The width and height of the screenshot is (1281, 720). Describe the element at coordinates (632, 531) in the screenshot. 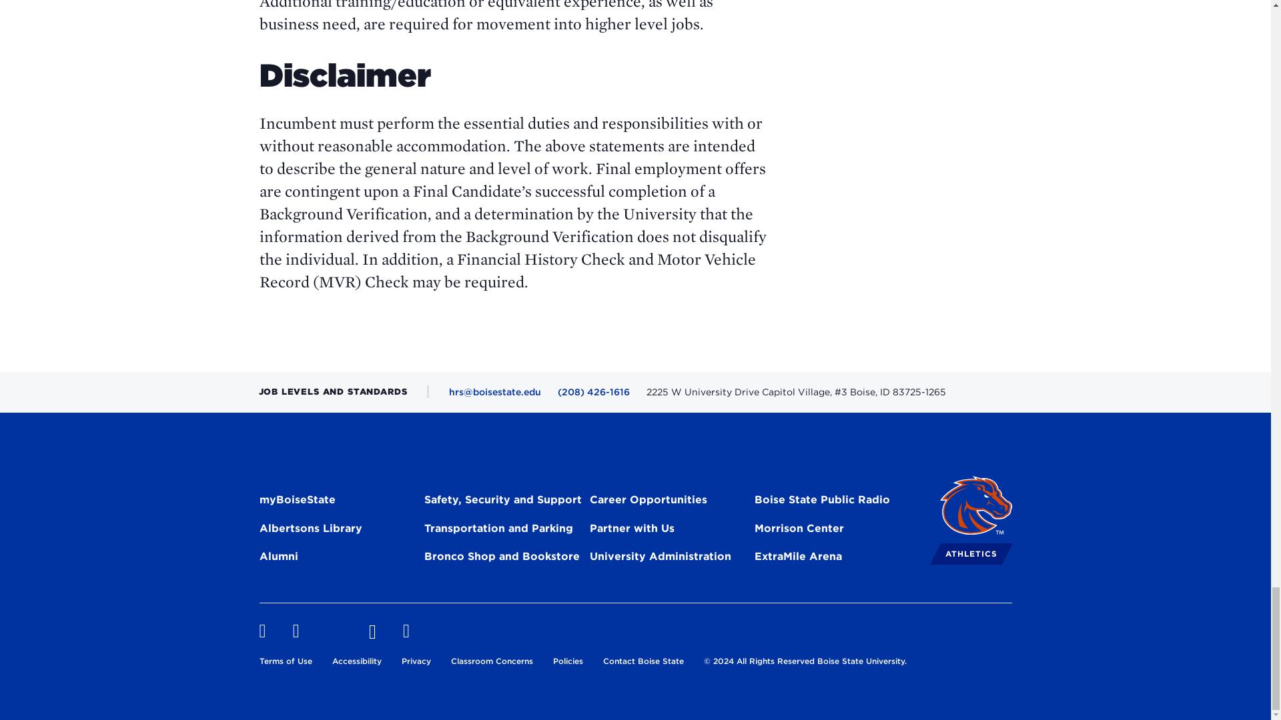

I see `Partner with Us` at that location.